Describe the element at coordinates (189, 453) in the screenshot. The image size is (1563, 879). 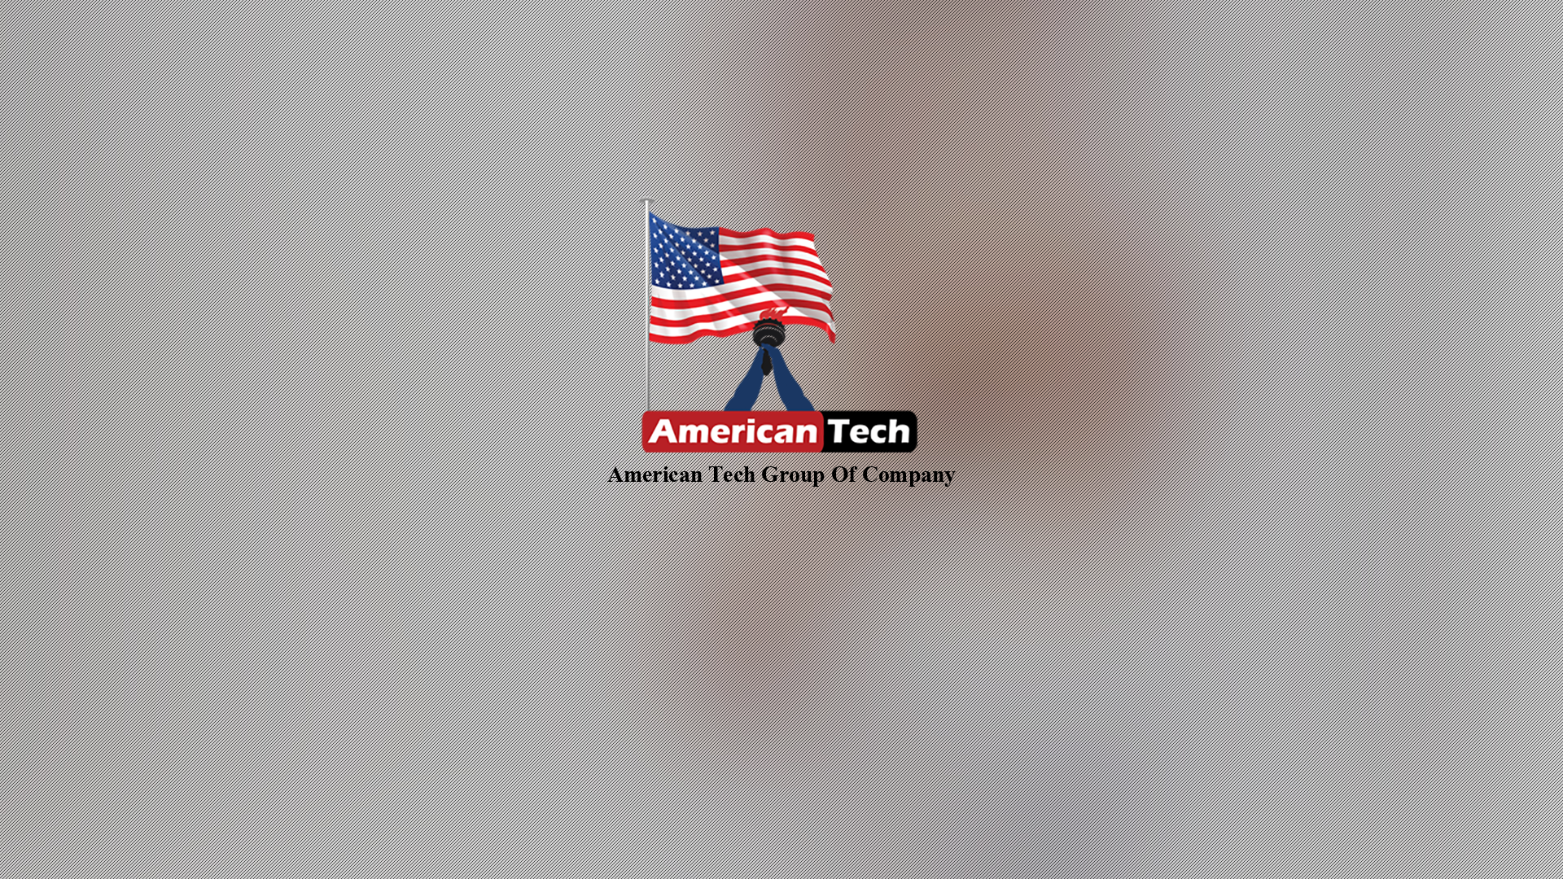
I see `Send` at that location.